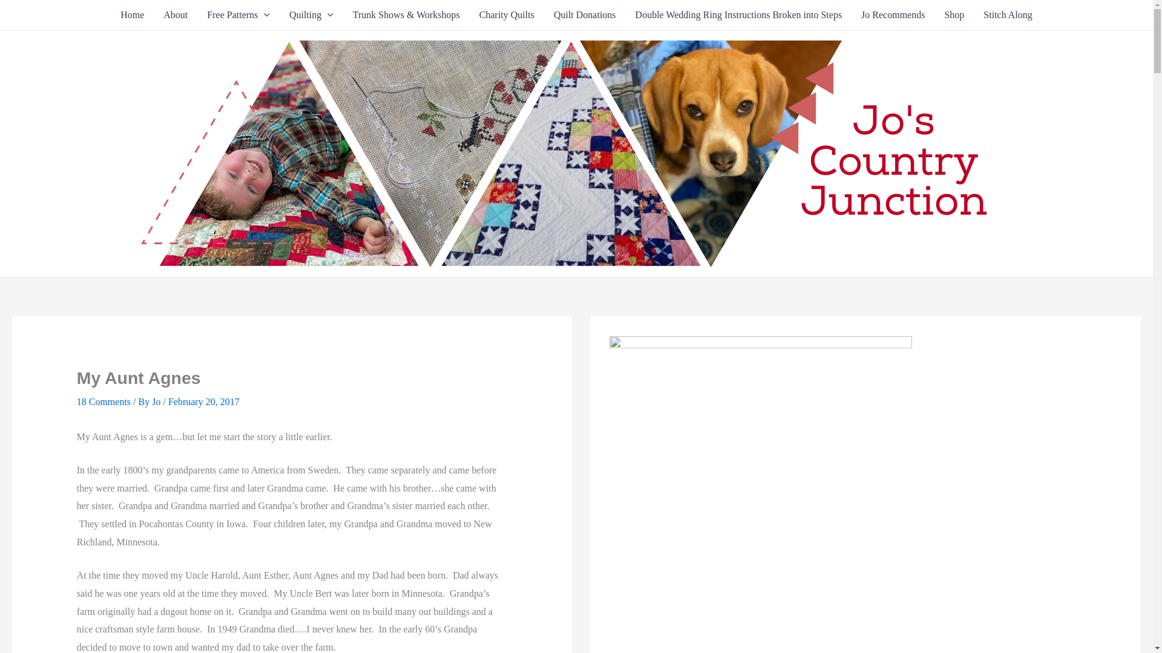 The height and width of the screenshot is (653, 1162). What do you see at coordinates (311, 15) in the screenshot?
I see `Quilting` at bounding box center [311, 15].